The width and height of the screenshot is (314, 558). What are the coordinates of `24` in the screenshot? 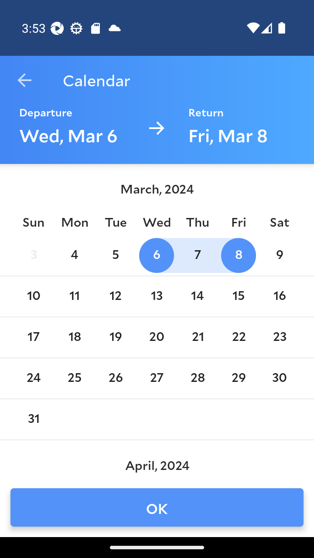 It's located at (33, 378).